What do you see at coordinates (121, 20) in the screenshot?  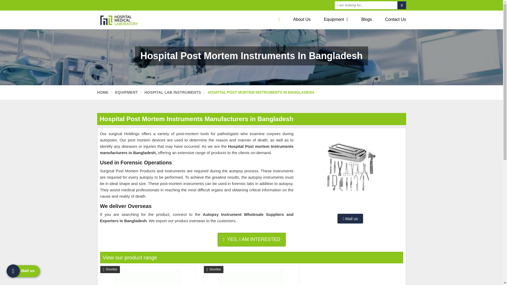 I see `Hospital Medical Laboratory` at bounding box center [121, 20].